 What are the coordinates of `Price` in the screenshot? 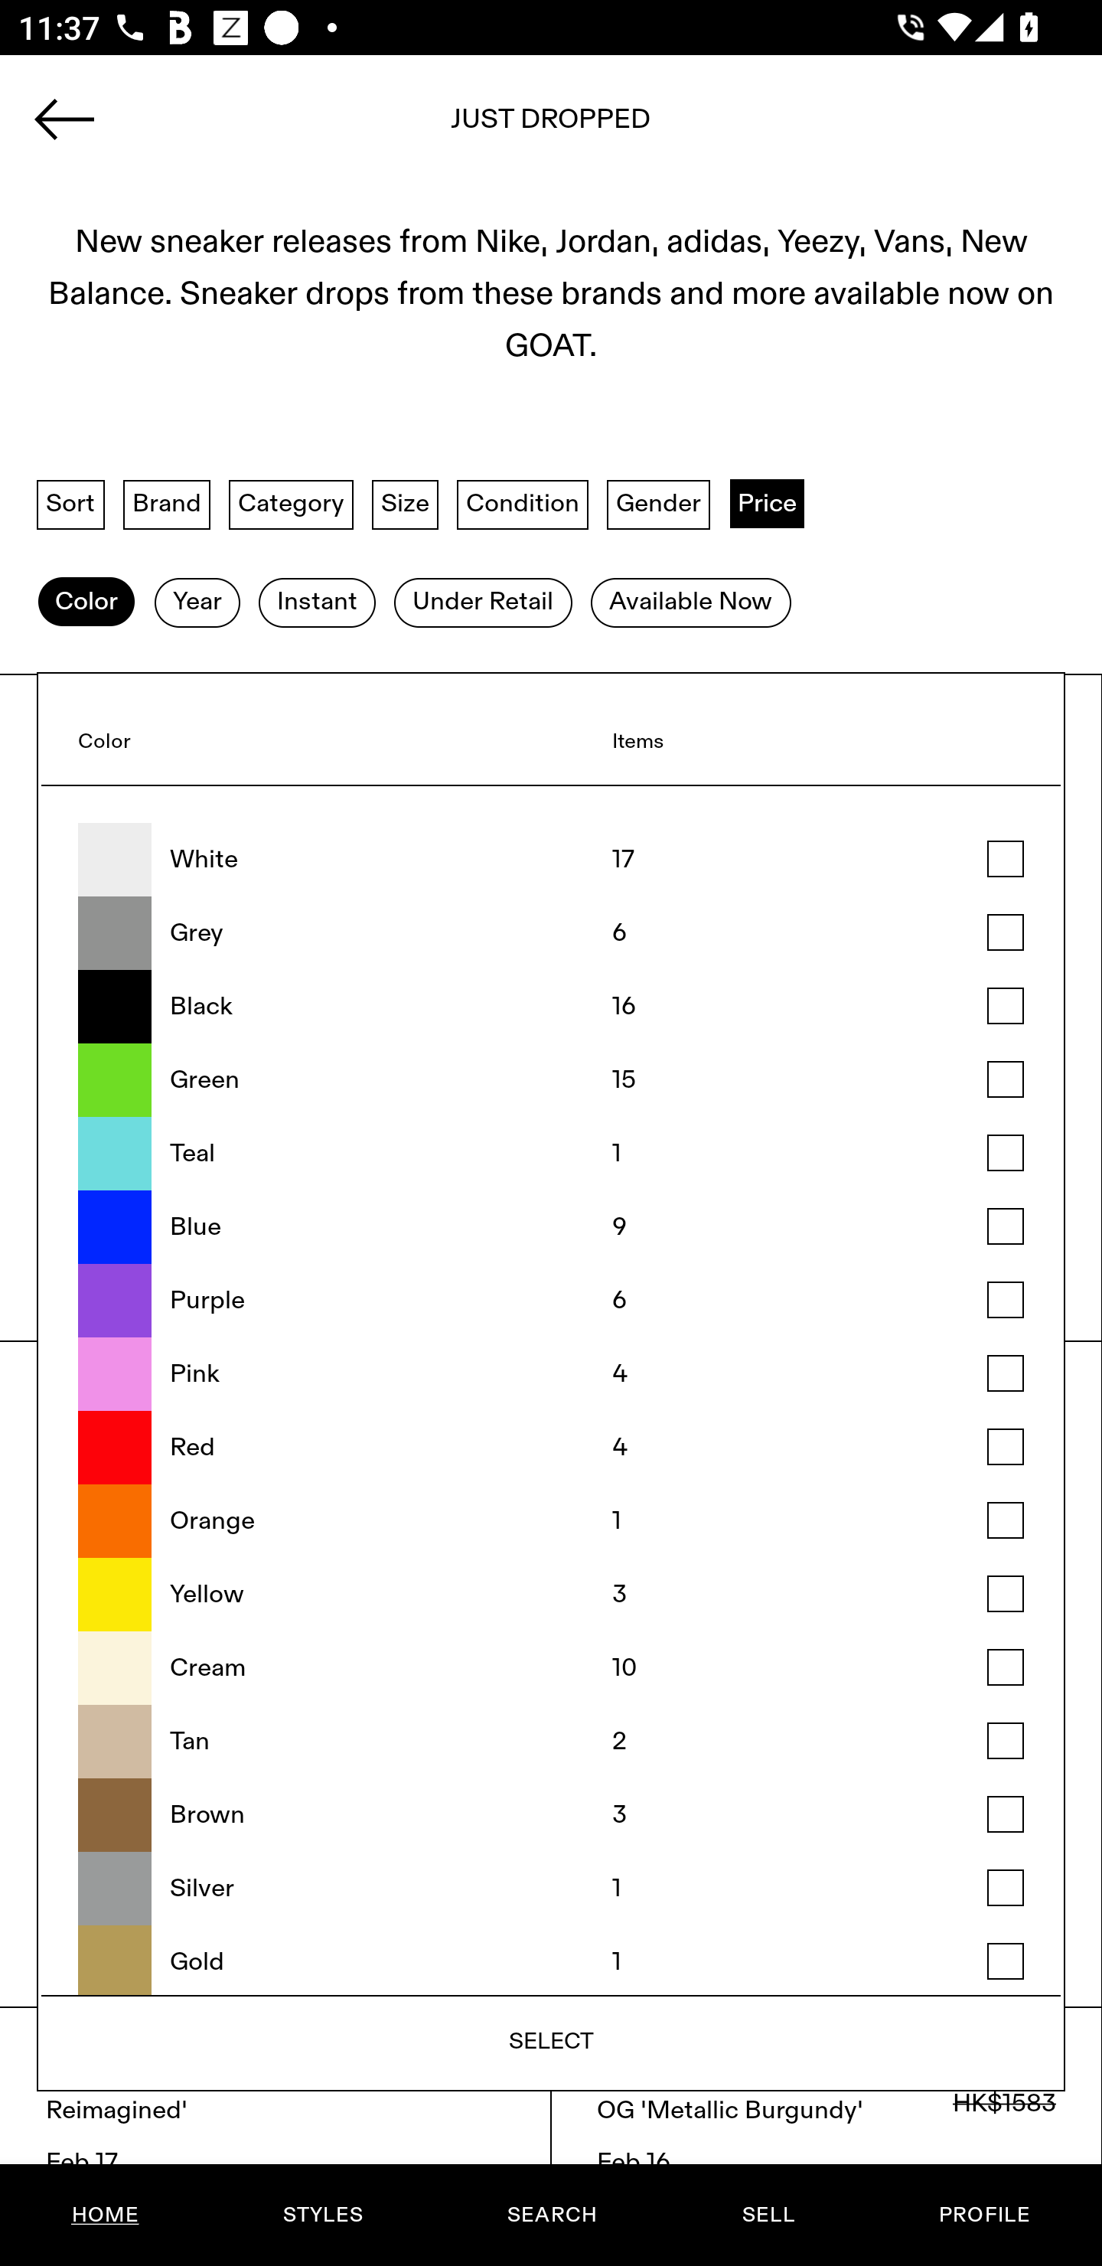 It's located at (767, 504).